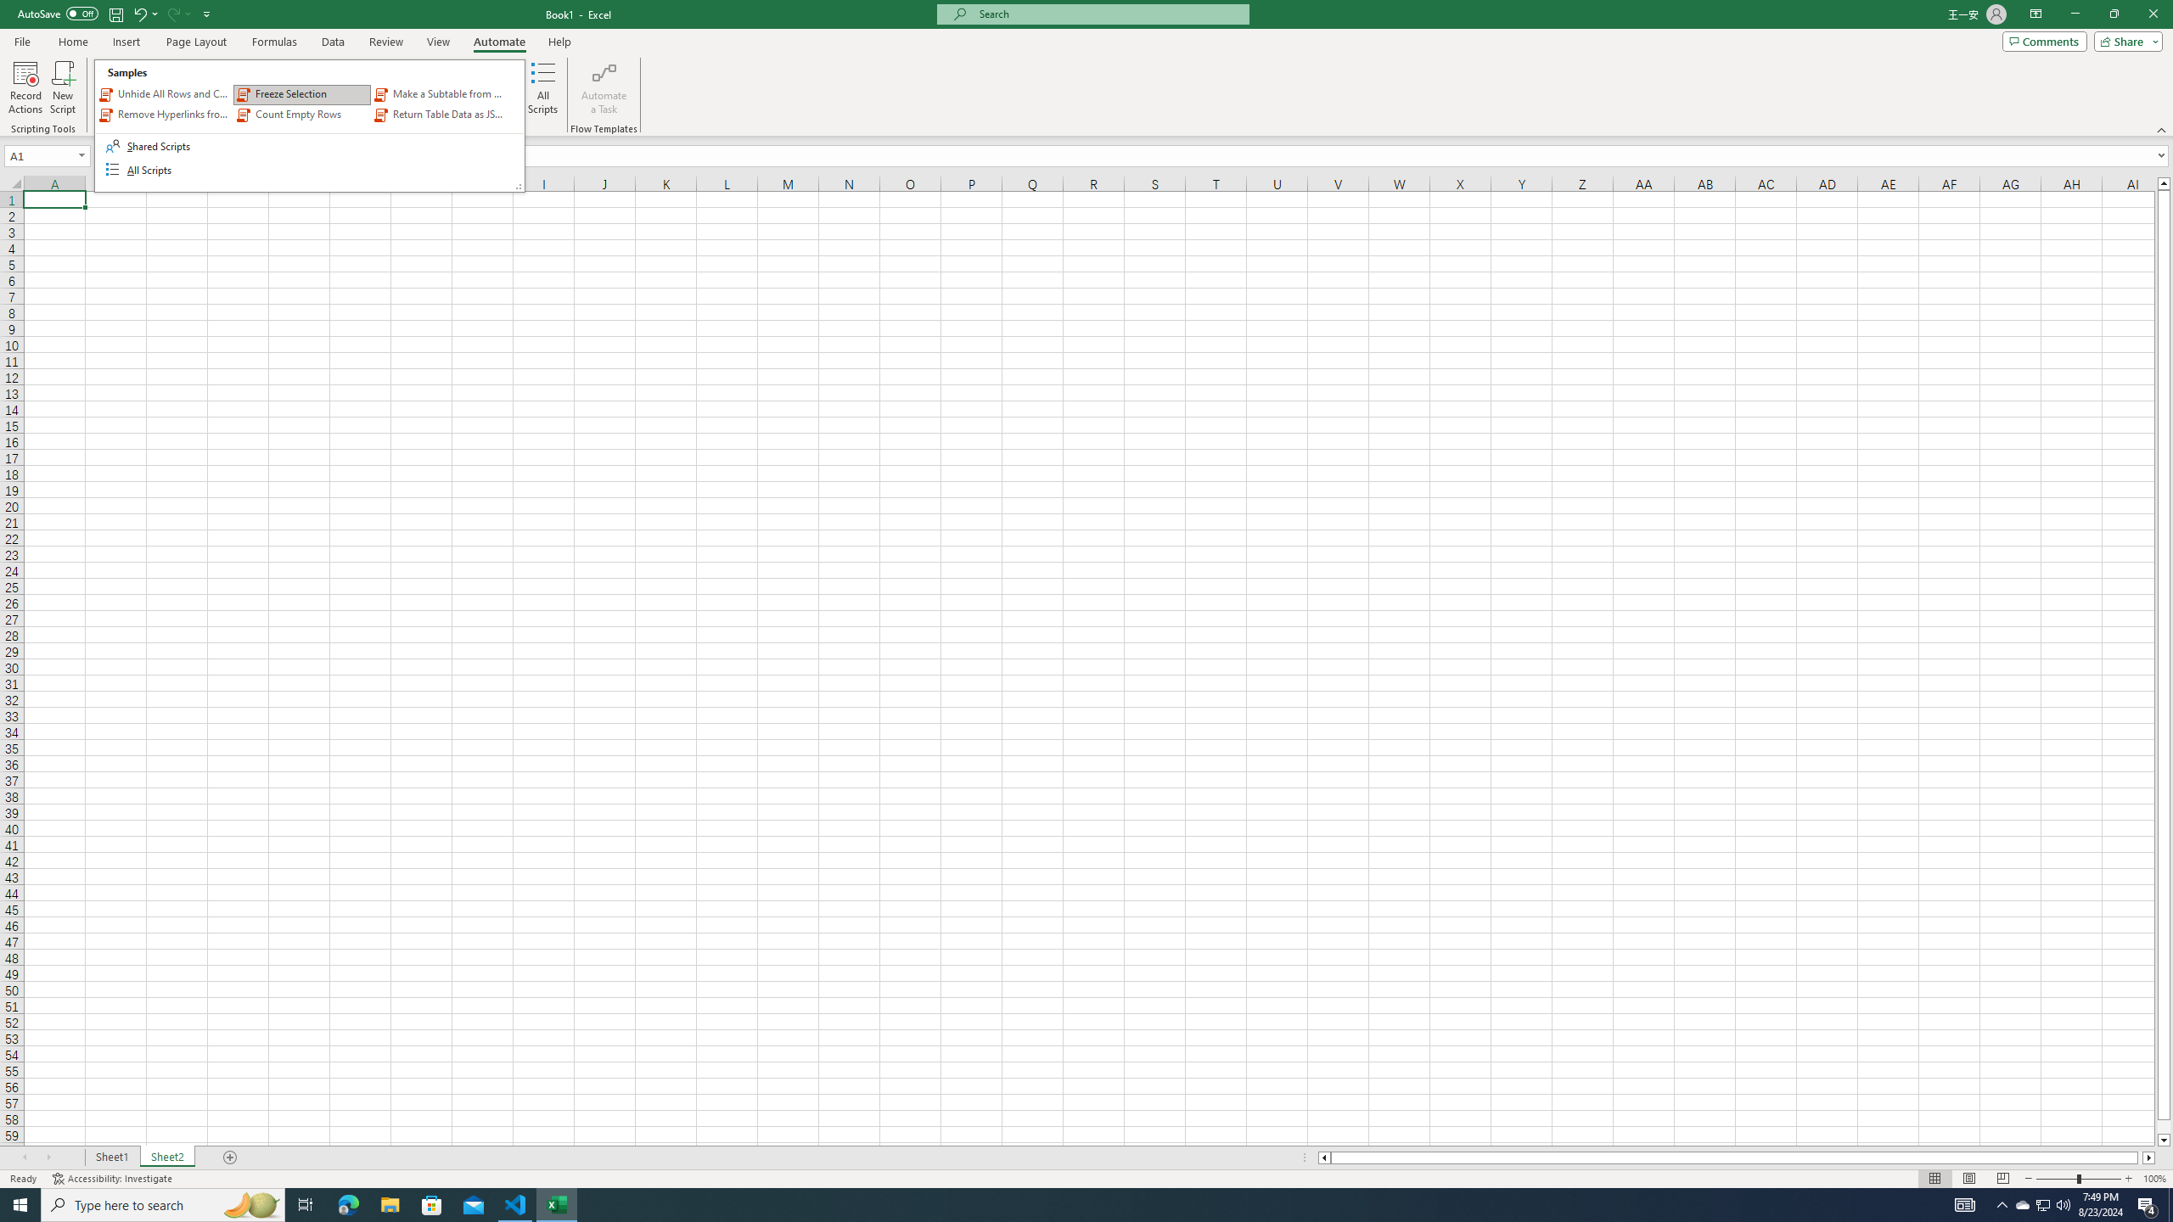  Describe the element at coordinates (2153, 14) in the screenshot. I see `Normal` at that location.